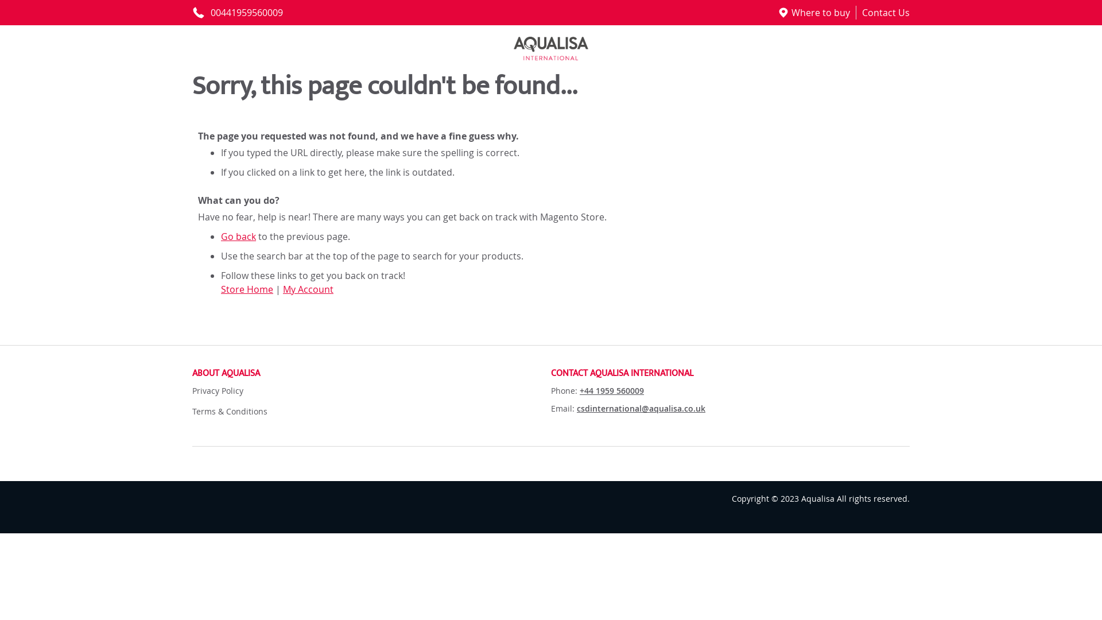  Describe the element at coordinates (886, 13) in the screenshot. I see `Contact Us` at that location.